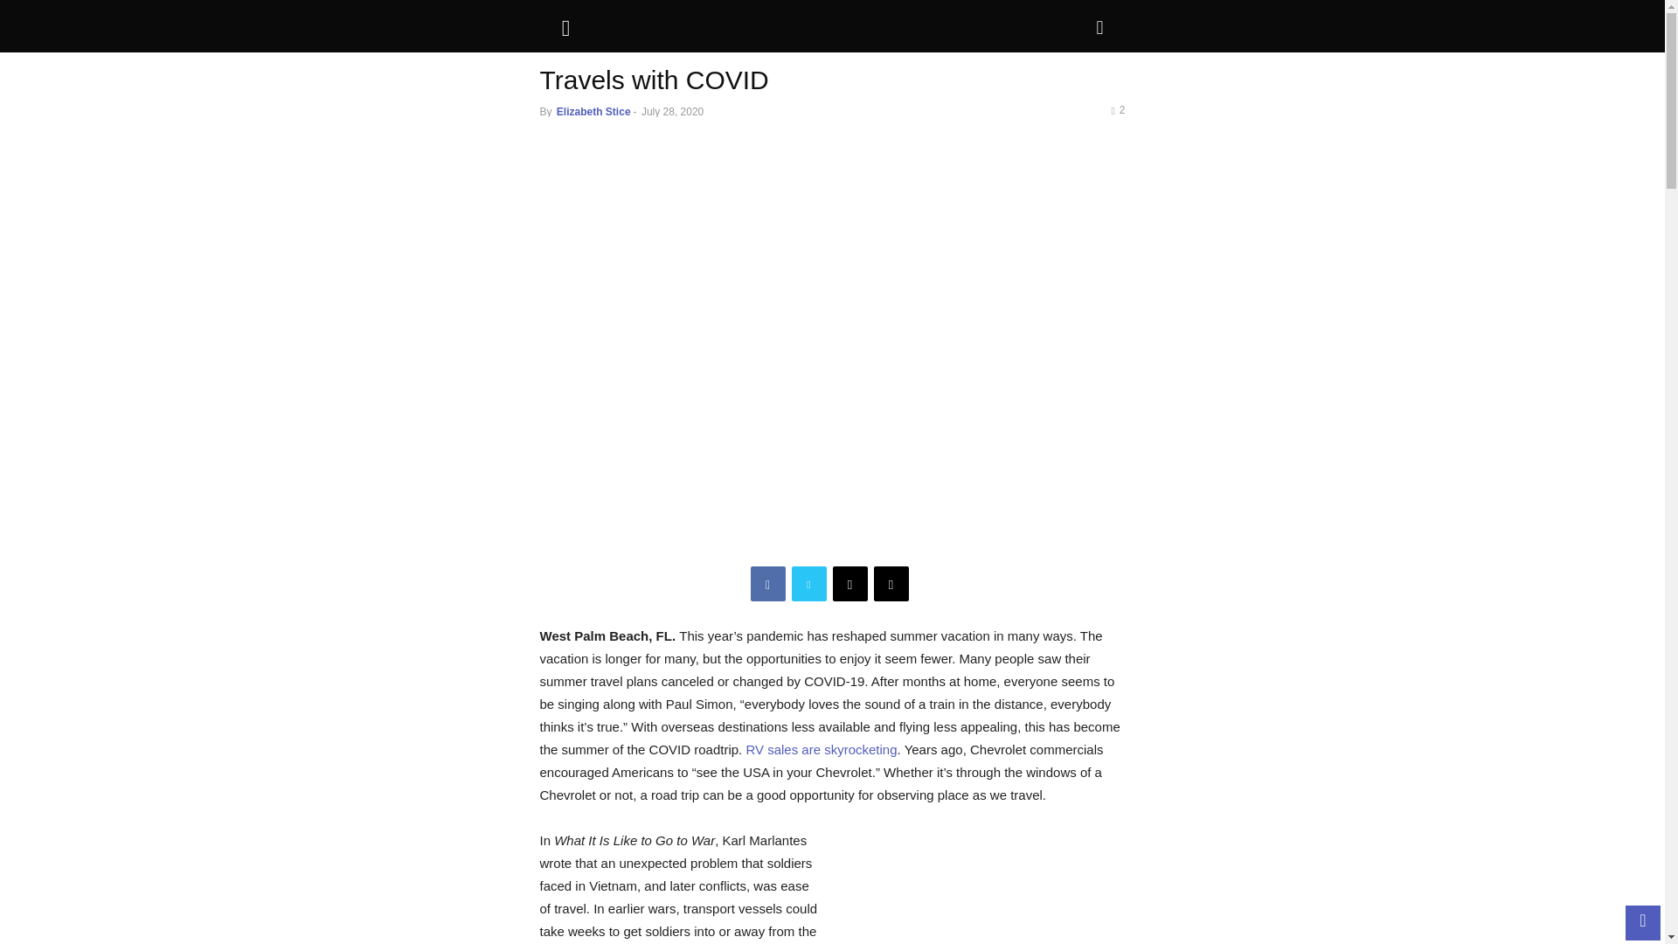 The height and width of the screenshot is (944, 1678). I want to click on Twitter, so click(809, 584).